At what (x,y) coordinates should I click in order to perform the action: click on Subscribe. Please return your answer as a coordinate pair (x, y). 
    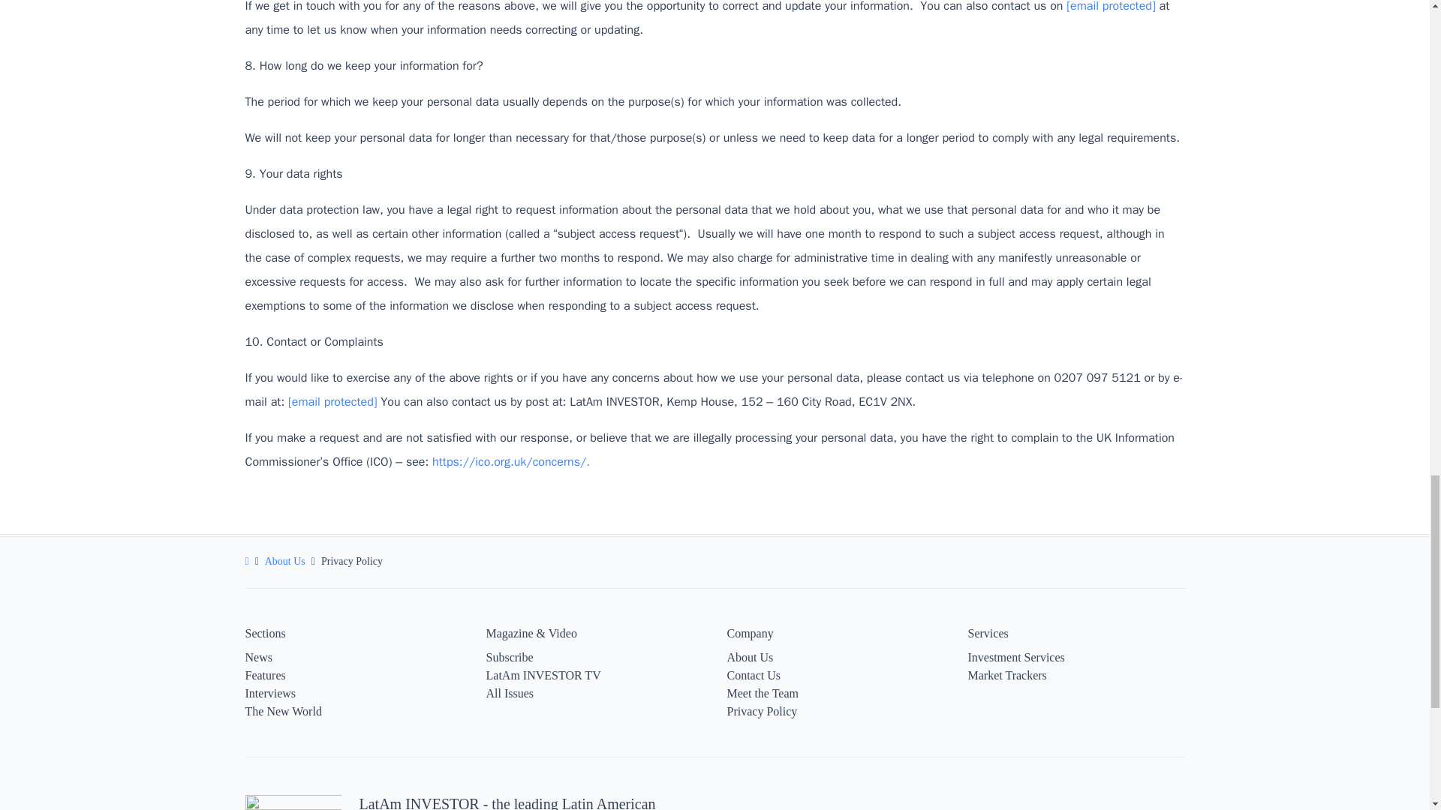
    Looking at the image, I should click on (510, 657).